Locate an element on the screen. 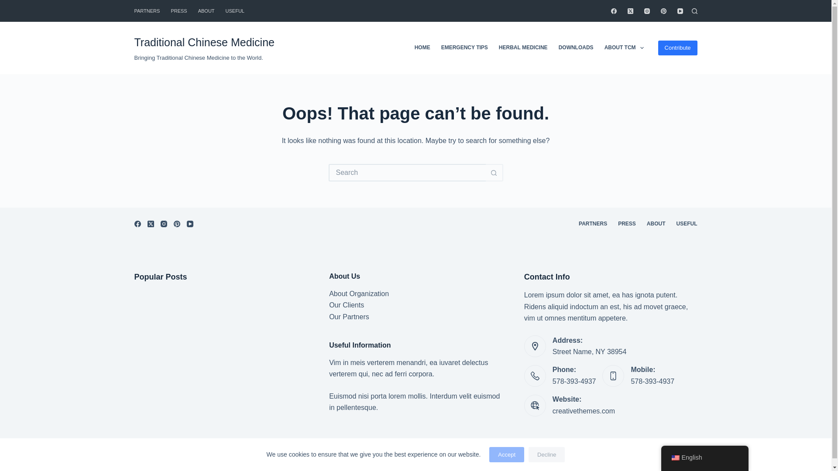 The image size is (838, 471). Accept is located at coordinates (507, 454).